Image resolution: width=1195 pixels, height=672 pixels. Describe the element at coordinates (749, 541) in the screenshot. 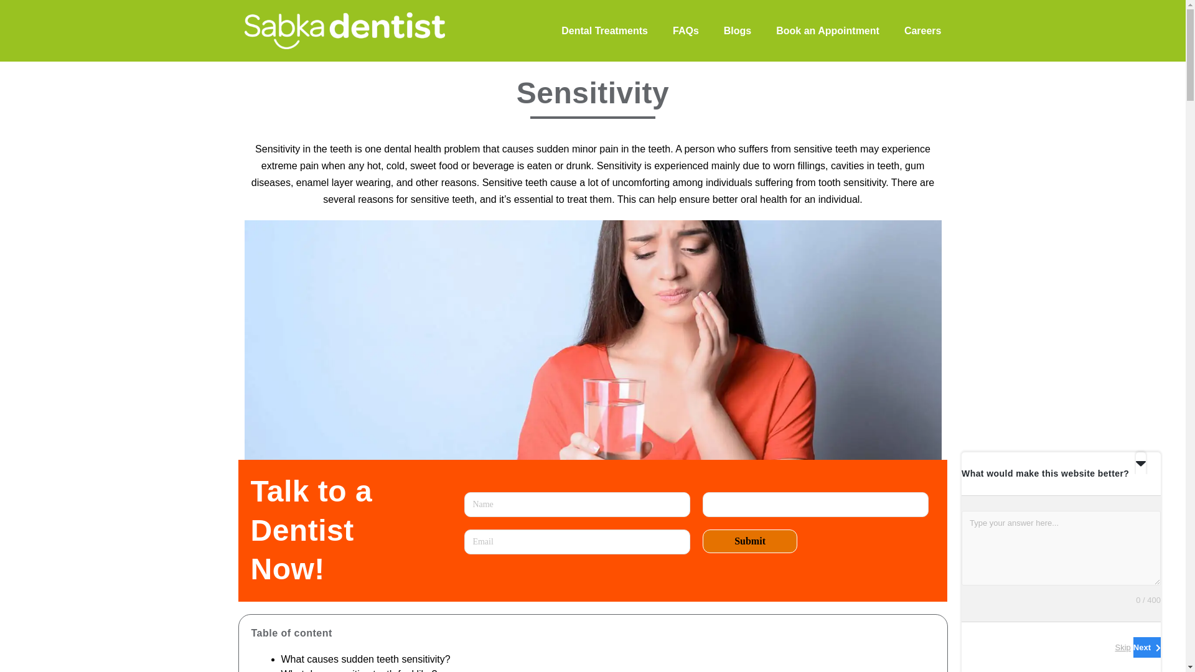

I see `Submit` at that location.